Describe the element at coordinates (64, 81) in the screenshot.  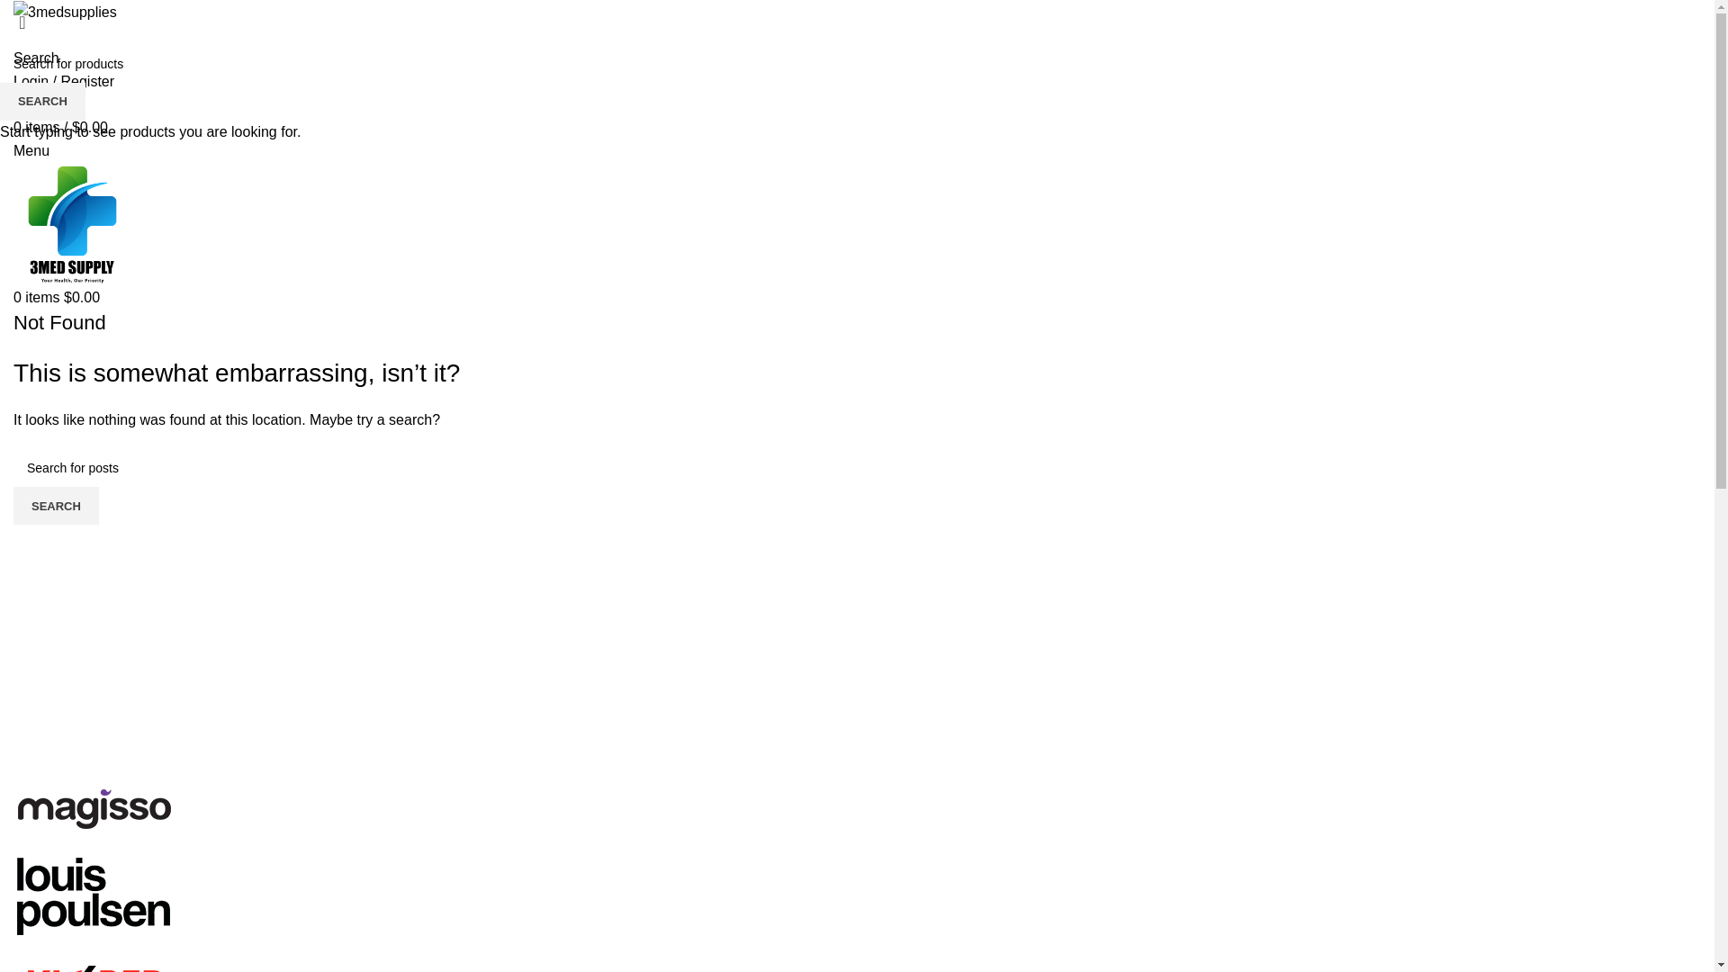
I see `Login / Register` at that location.